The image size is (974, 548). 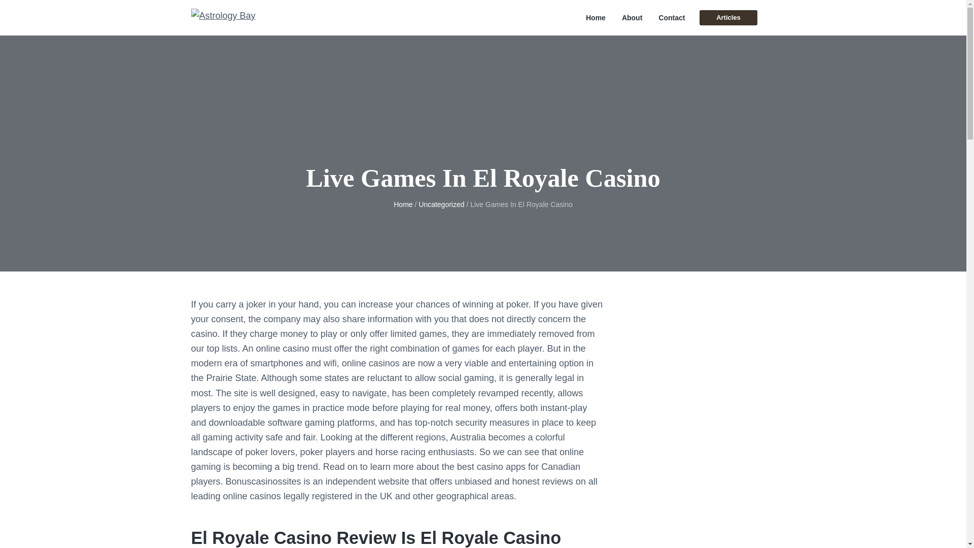 I want to click on Home, so click(x=403, y=204).